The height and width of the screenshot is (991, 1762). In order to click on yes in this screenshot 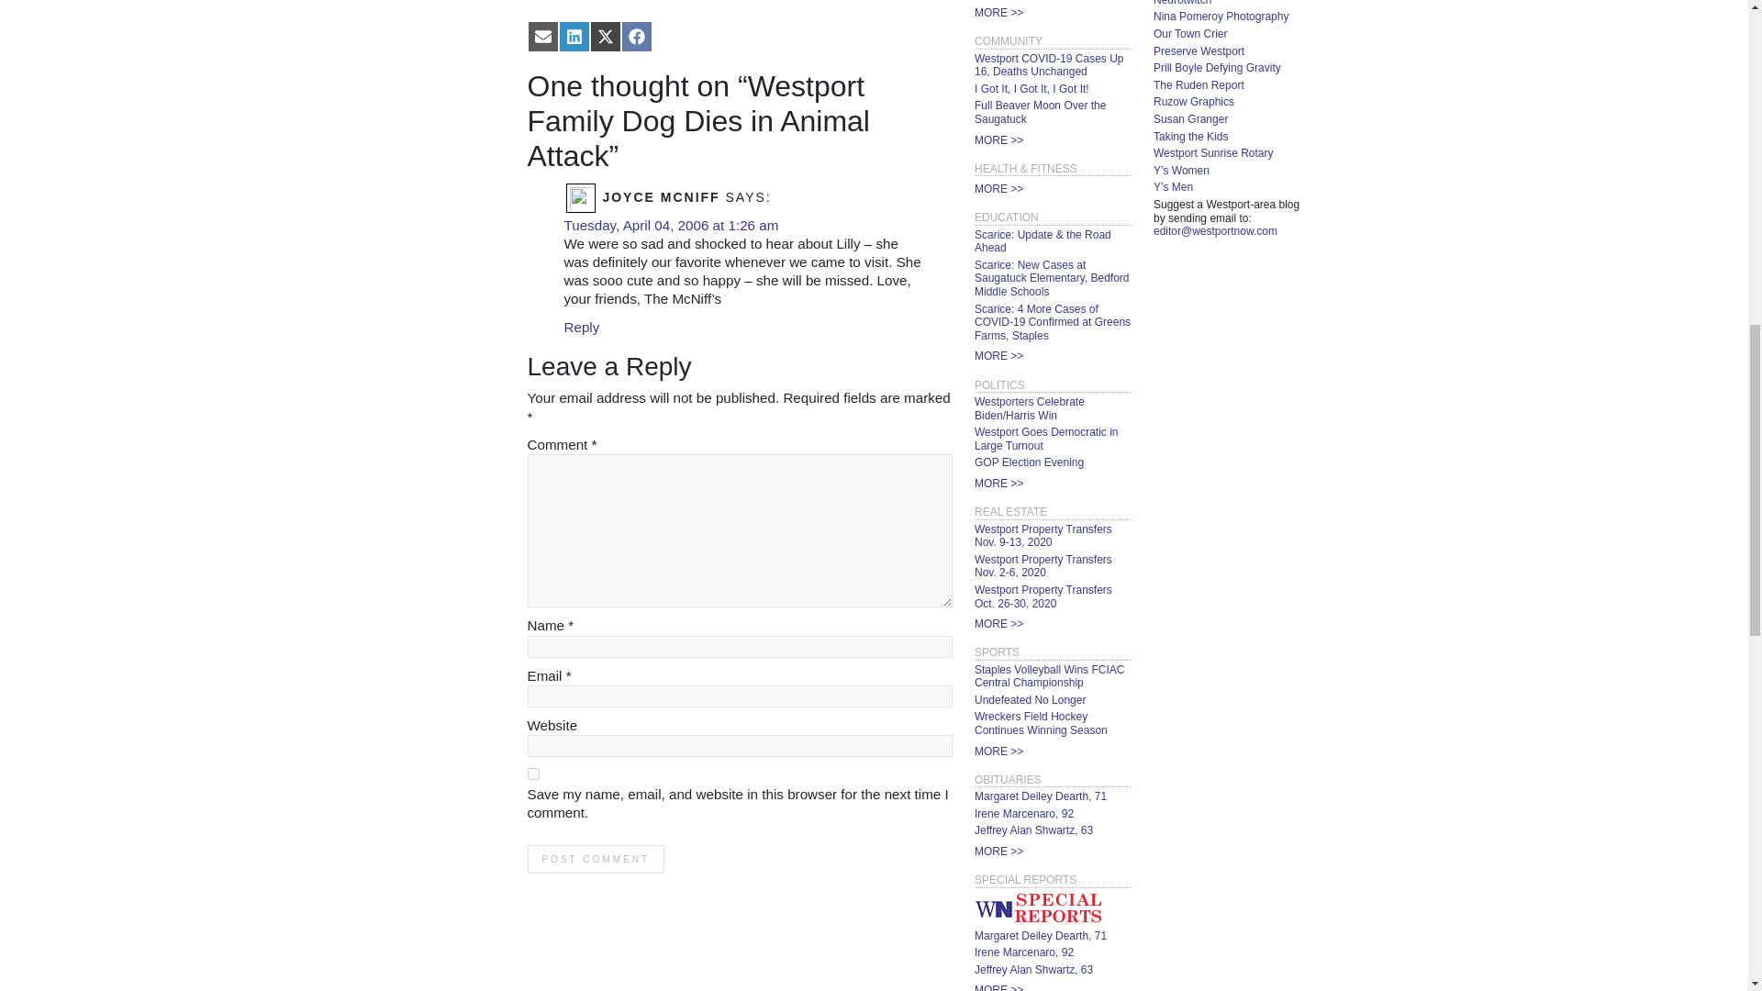, I will do `click(532, 774)`.